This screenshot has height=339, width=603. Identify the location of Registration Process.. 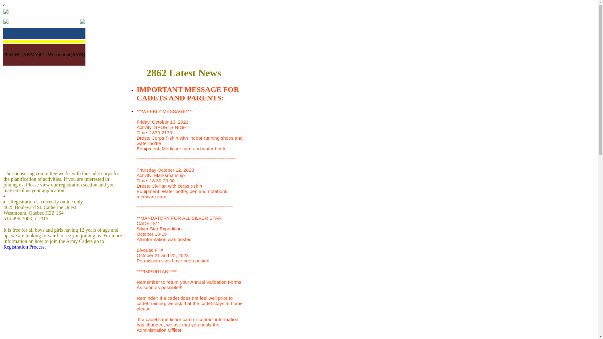
(24, 247).